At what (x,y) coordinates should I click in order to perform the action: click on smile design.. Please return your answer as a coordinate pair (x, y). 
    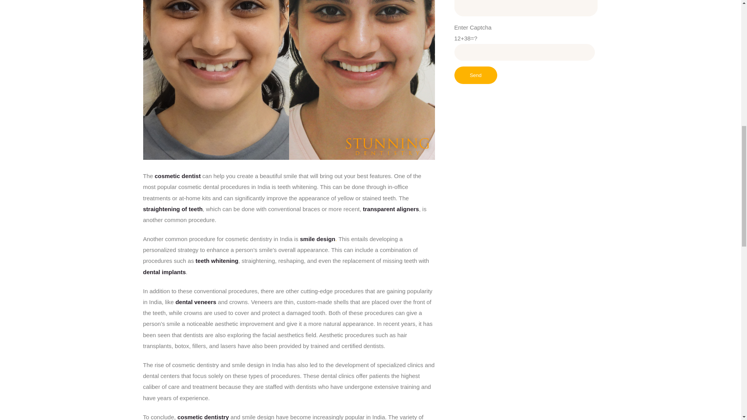
    Looking at the image, I should click on (318, 239).